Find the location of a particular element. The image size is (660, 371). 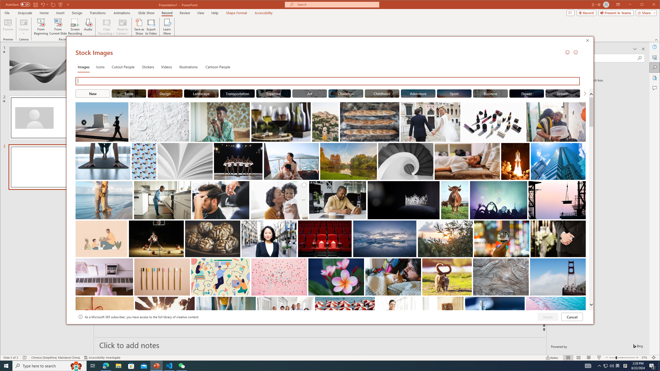

Illustrations is located at coordinates (188, 66).